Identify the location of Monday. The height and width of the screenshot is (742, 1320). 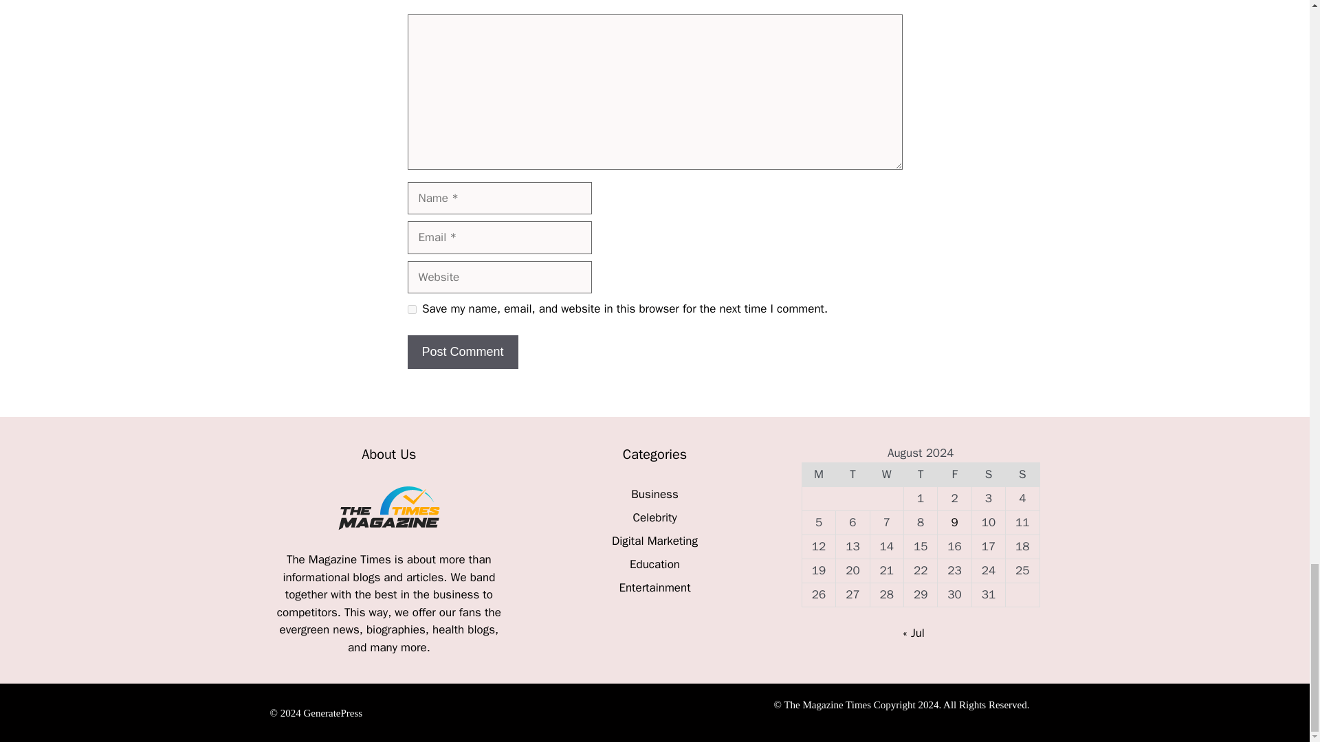
(818, 474).